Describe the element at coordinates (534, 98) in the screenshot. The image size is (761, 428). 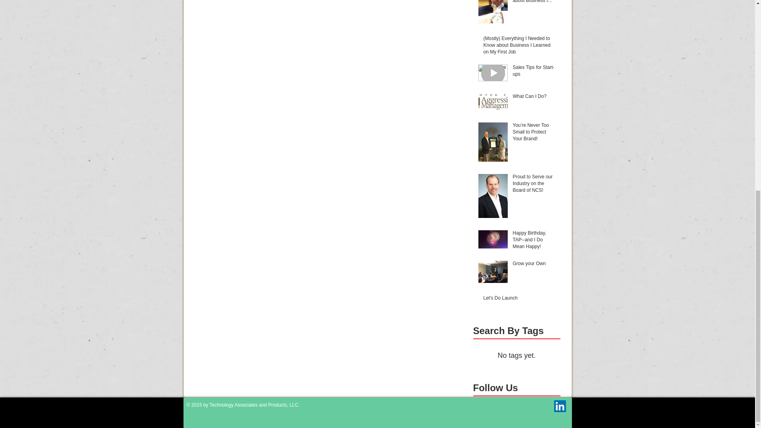
I see `What Can I Do?` at that location.